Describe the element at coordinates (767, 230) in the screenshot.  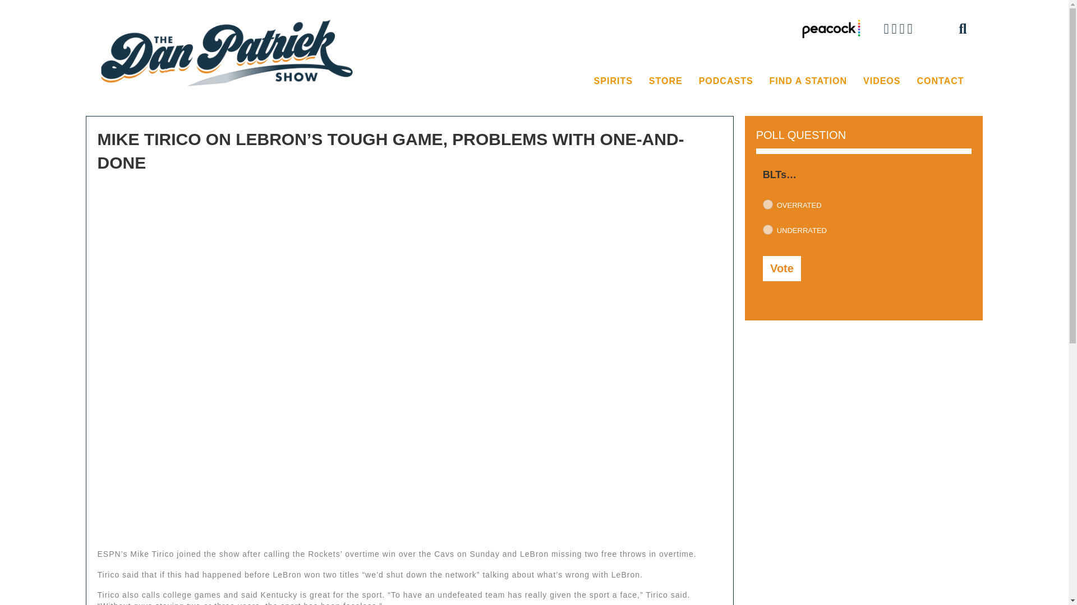
I see `63177634` at that location.